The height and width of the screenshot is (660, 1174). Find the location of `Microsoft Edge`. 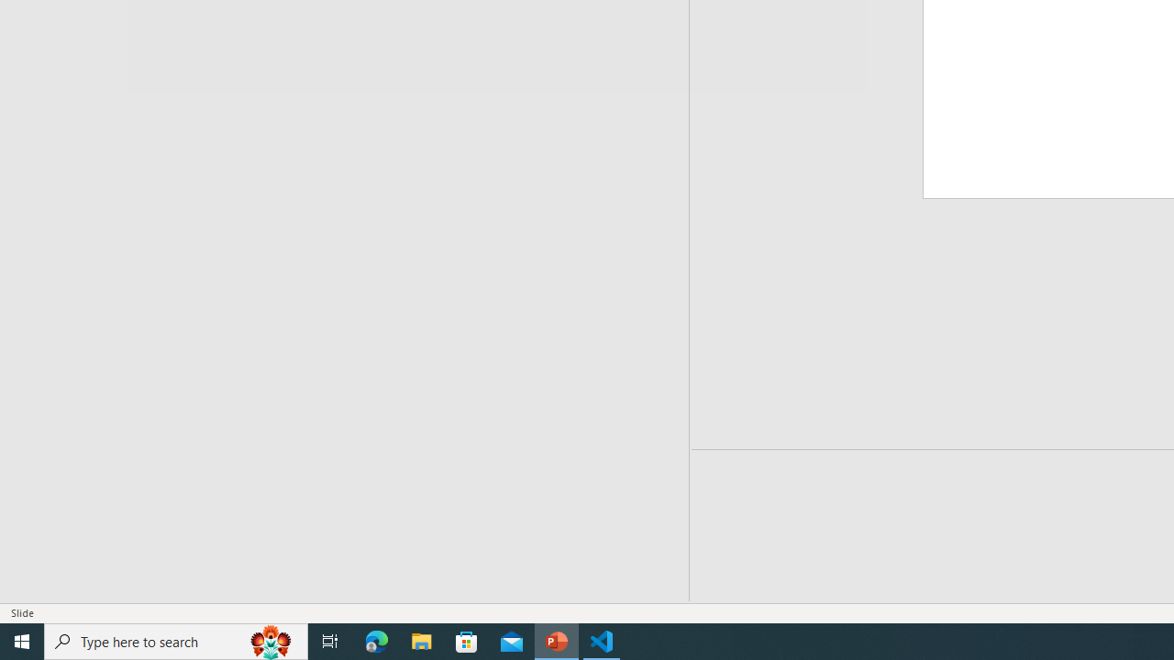

Microsoft Edge is located at coordinates (377, 642).